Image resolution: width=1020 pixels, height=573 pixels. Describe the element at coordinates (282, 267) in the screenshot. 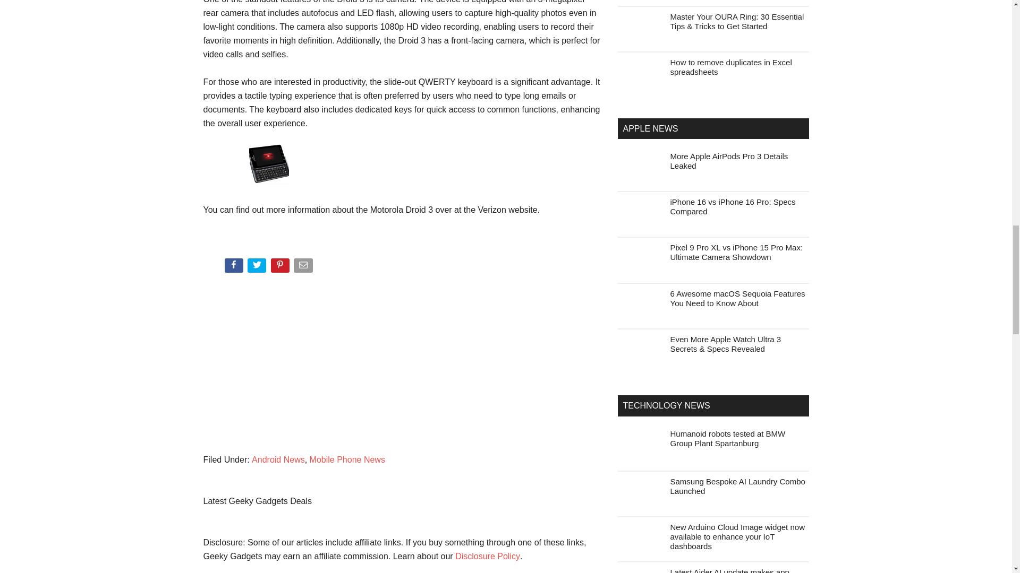

I see `Pin` at that location.